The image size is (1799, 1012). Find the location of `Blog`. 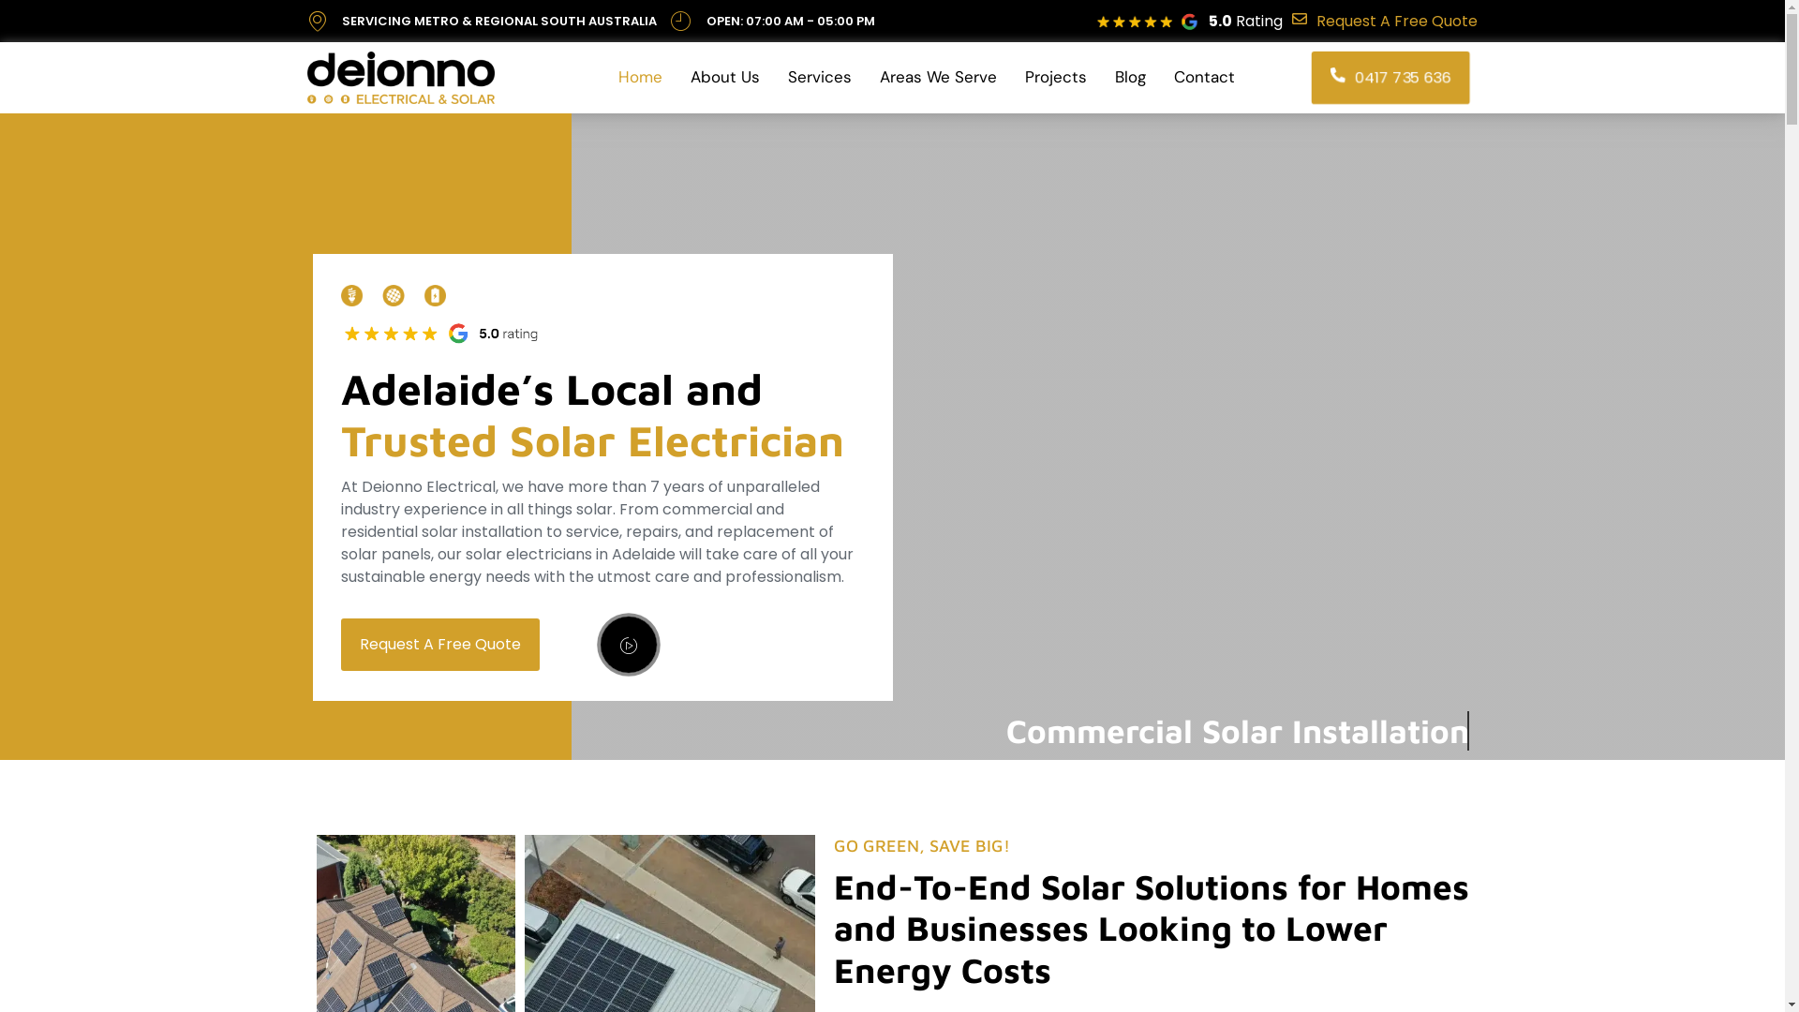

Blog is located at coordinates (1130, 78).